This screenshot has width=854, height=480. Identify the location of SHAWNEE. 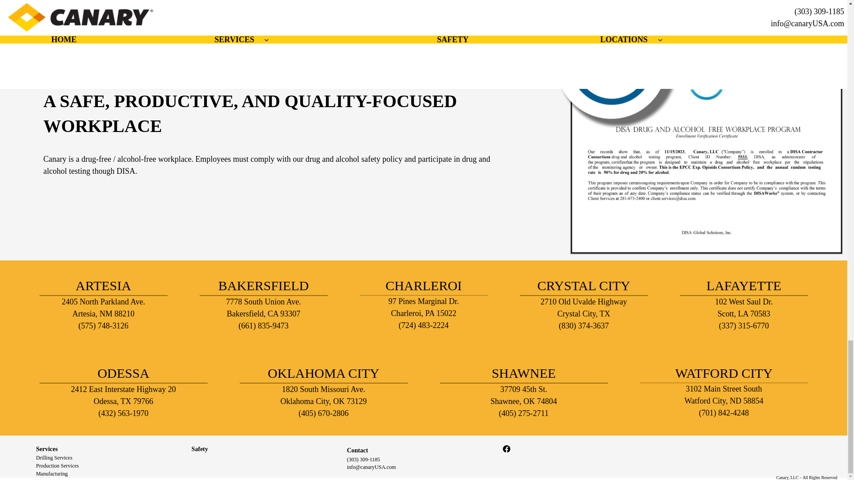
(524, 373).